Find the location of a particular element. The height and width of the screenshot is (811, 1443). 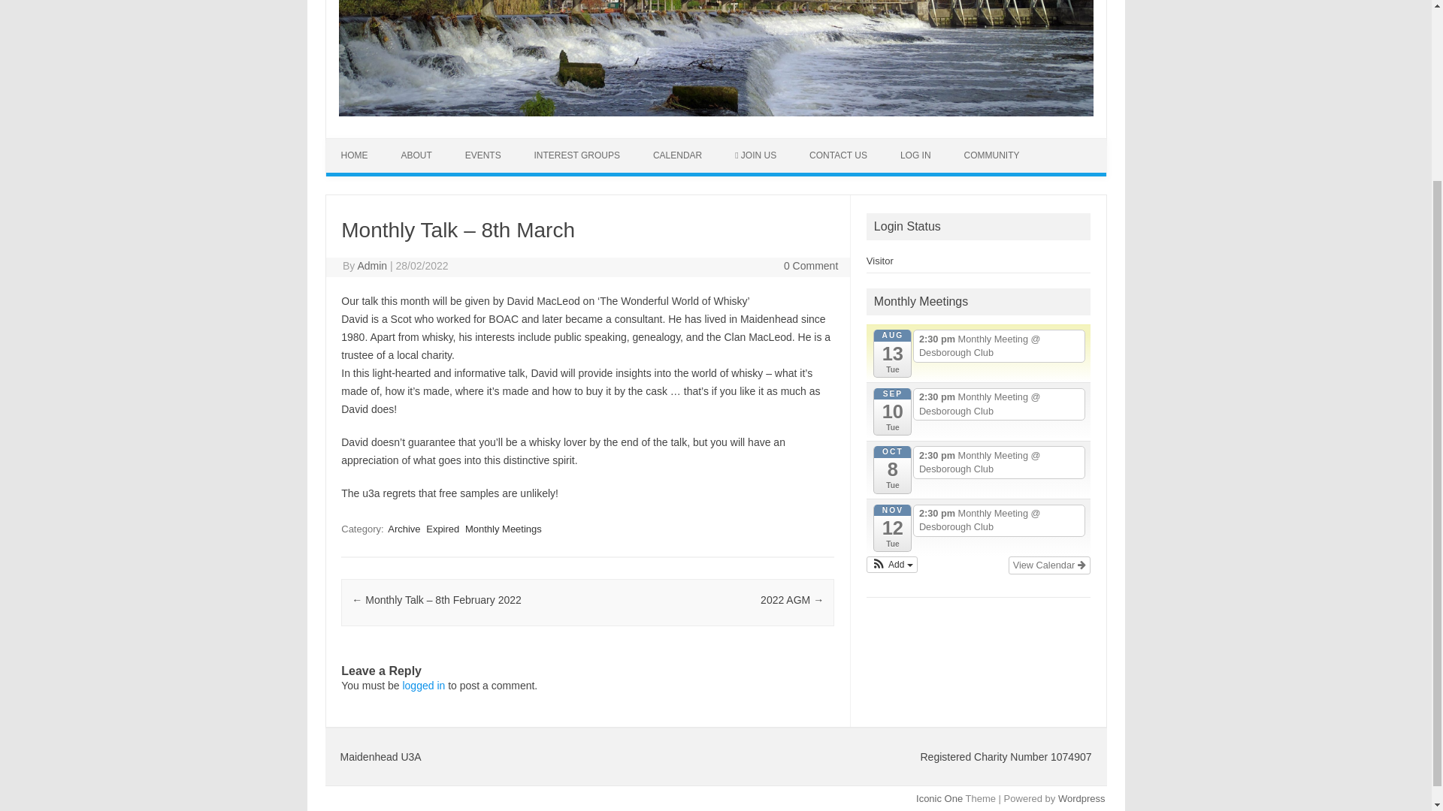

Monthly Meetings is located at coordinates (504, 529).